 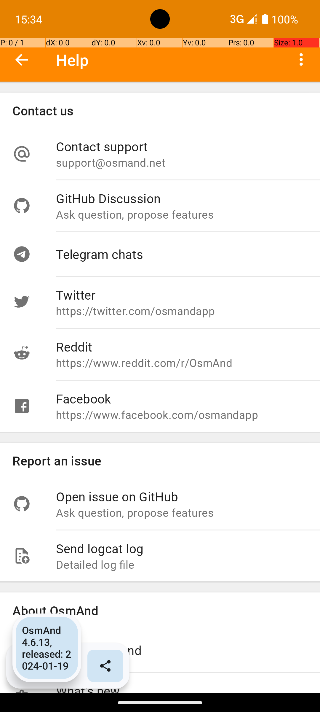 I want to click on Send logcat log, so click(x=182, y=548).